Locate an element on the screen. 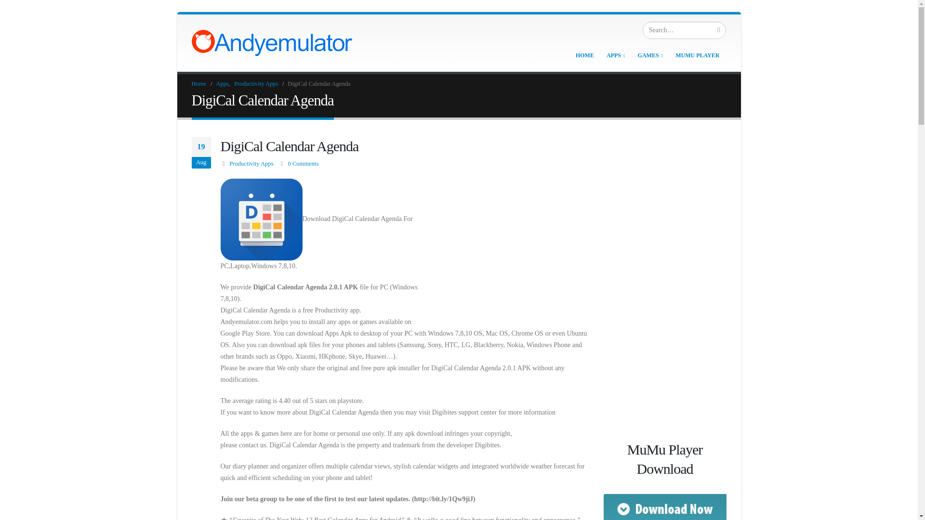 Image resolution: width=925 pixels, height=520 pixels. Search is located at coordinates (719, 30).